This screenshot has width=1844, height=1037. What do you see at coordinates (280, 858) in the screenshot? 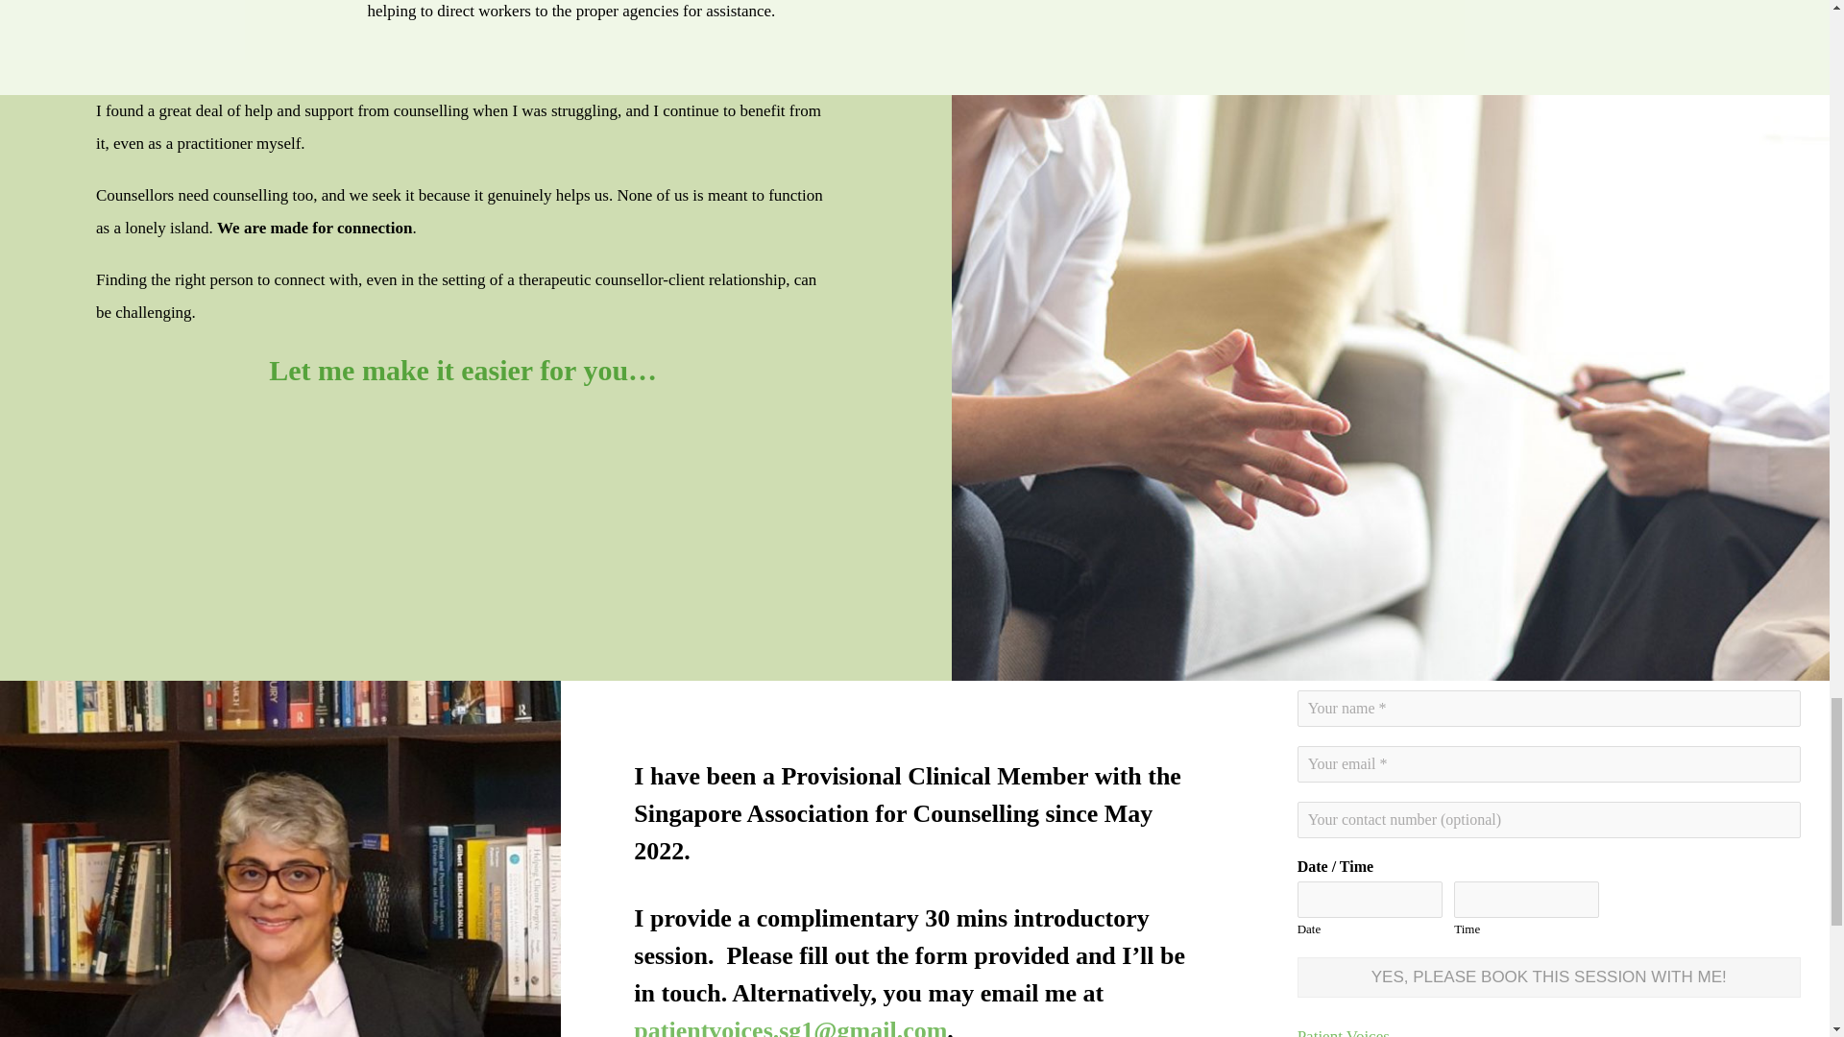
I see `Pavitar-Kaur-Gill-patients-voices-counsellor-counselling` at bounding box center [280, 858].